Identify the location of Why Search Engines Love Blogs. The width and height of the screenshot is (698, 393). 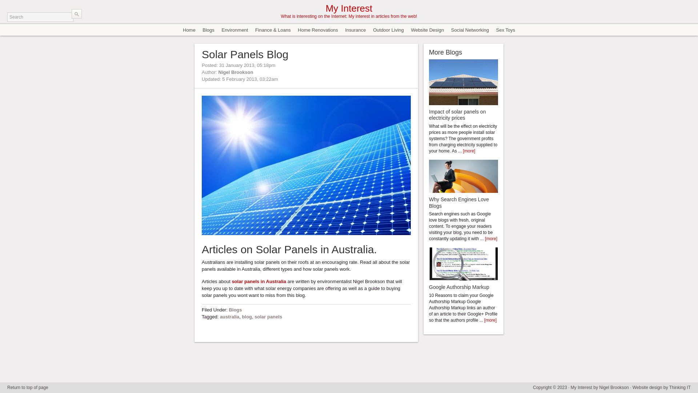
(459, 203).